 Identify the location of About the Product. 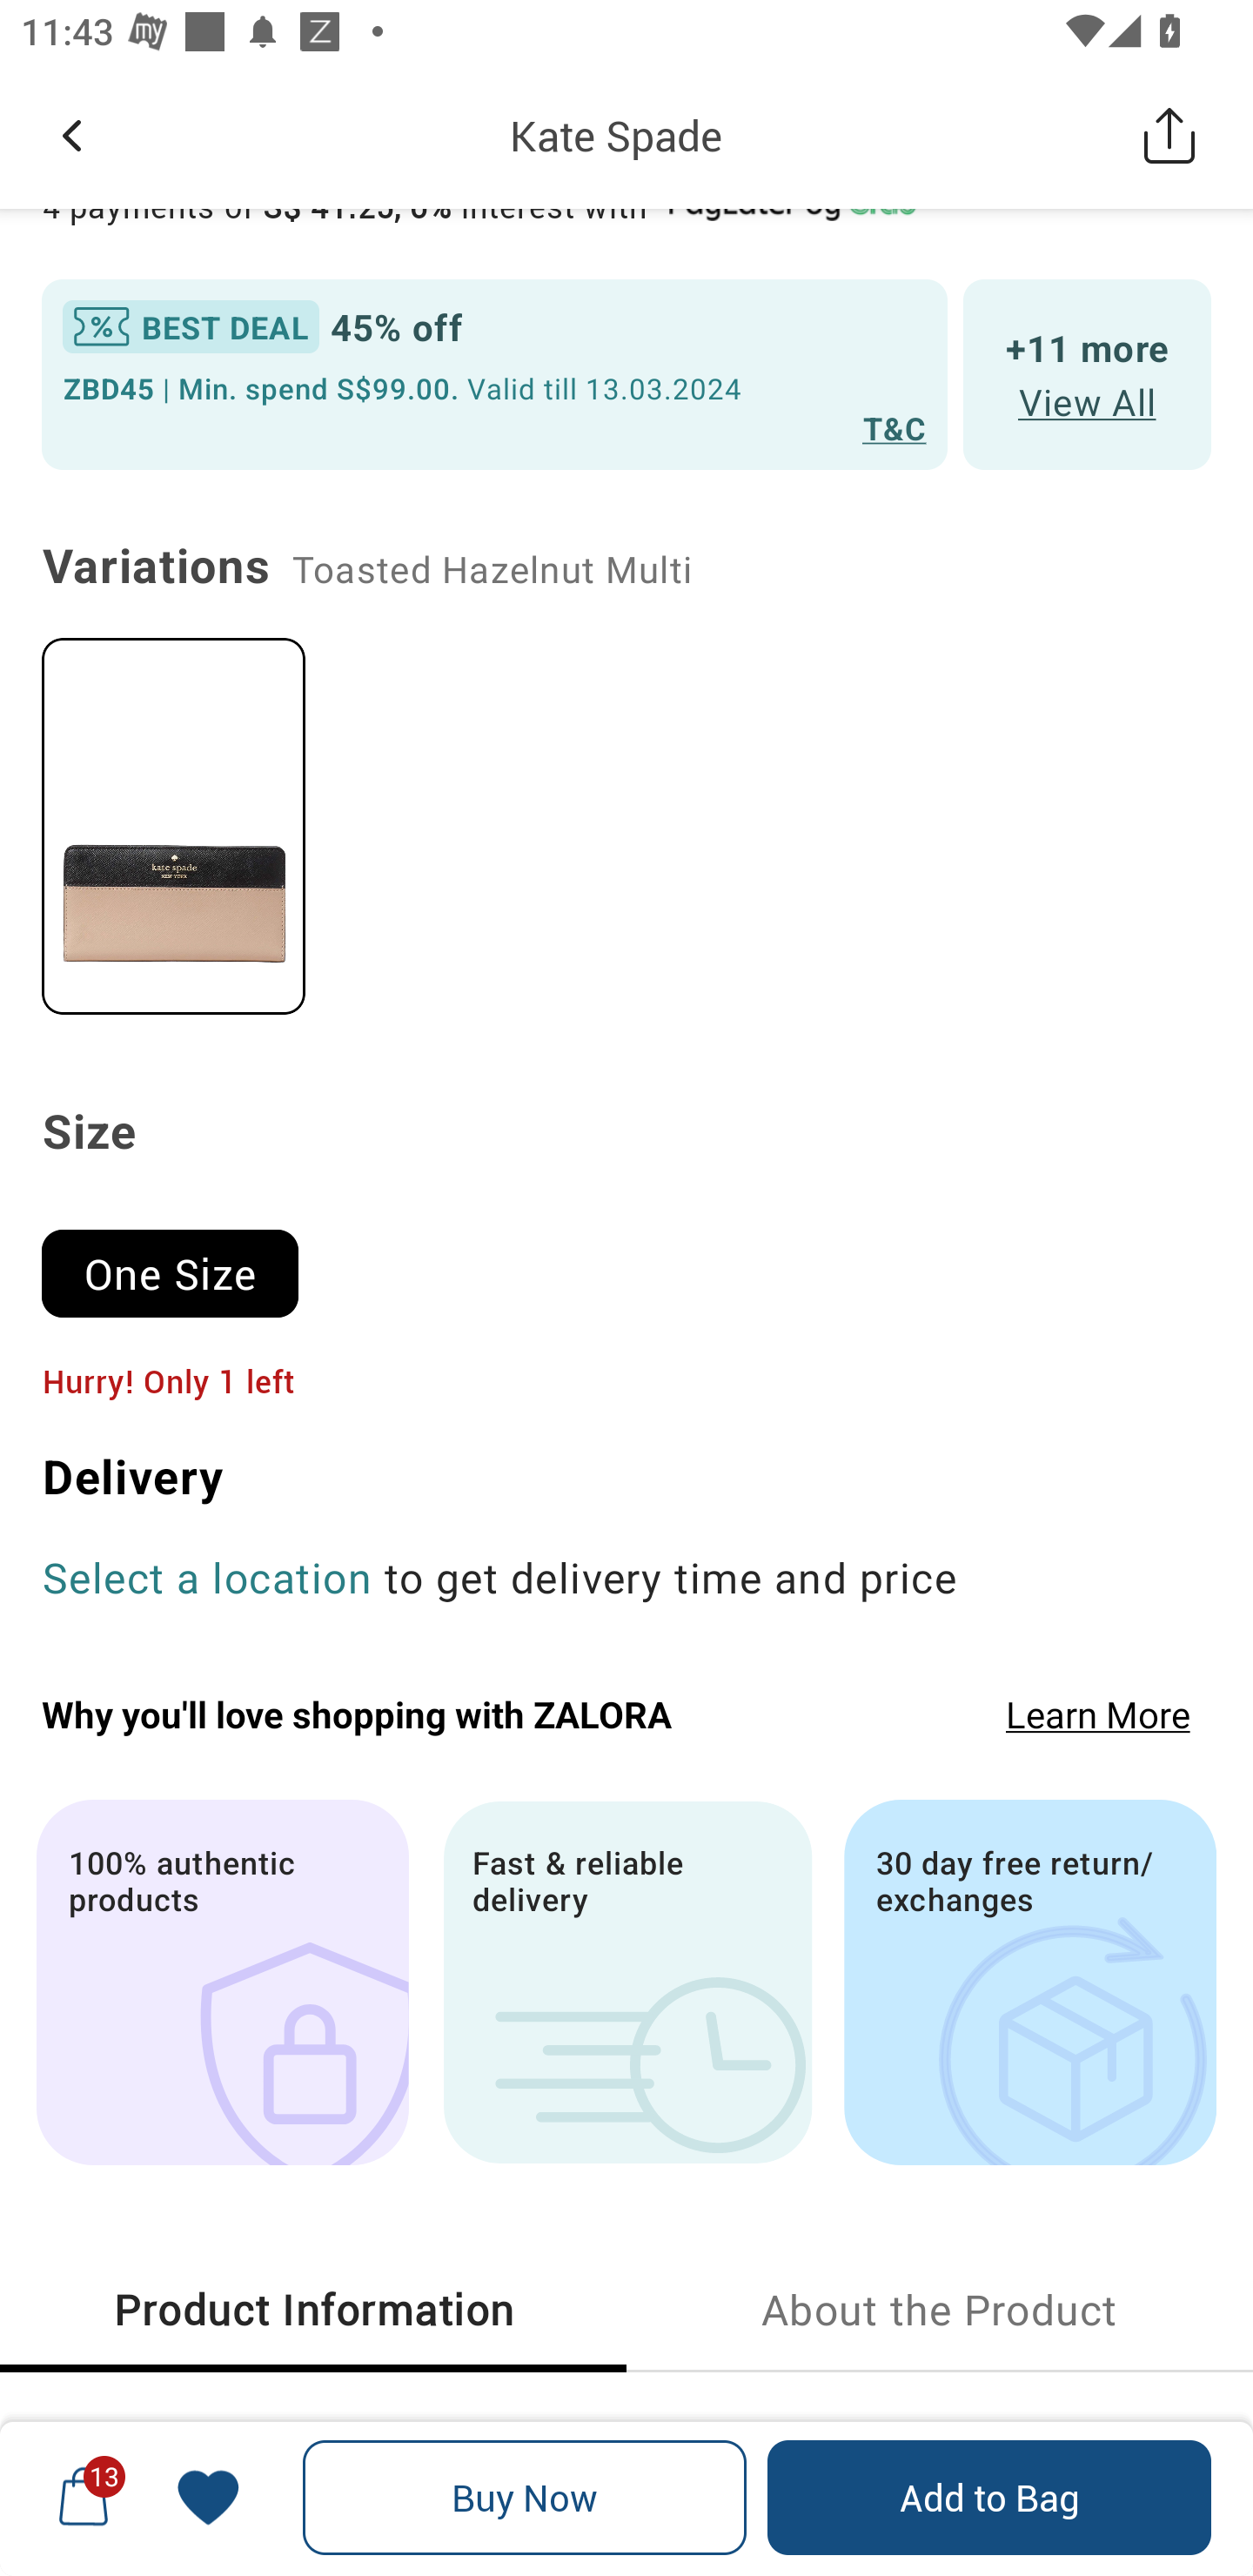
(940, 2310).